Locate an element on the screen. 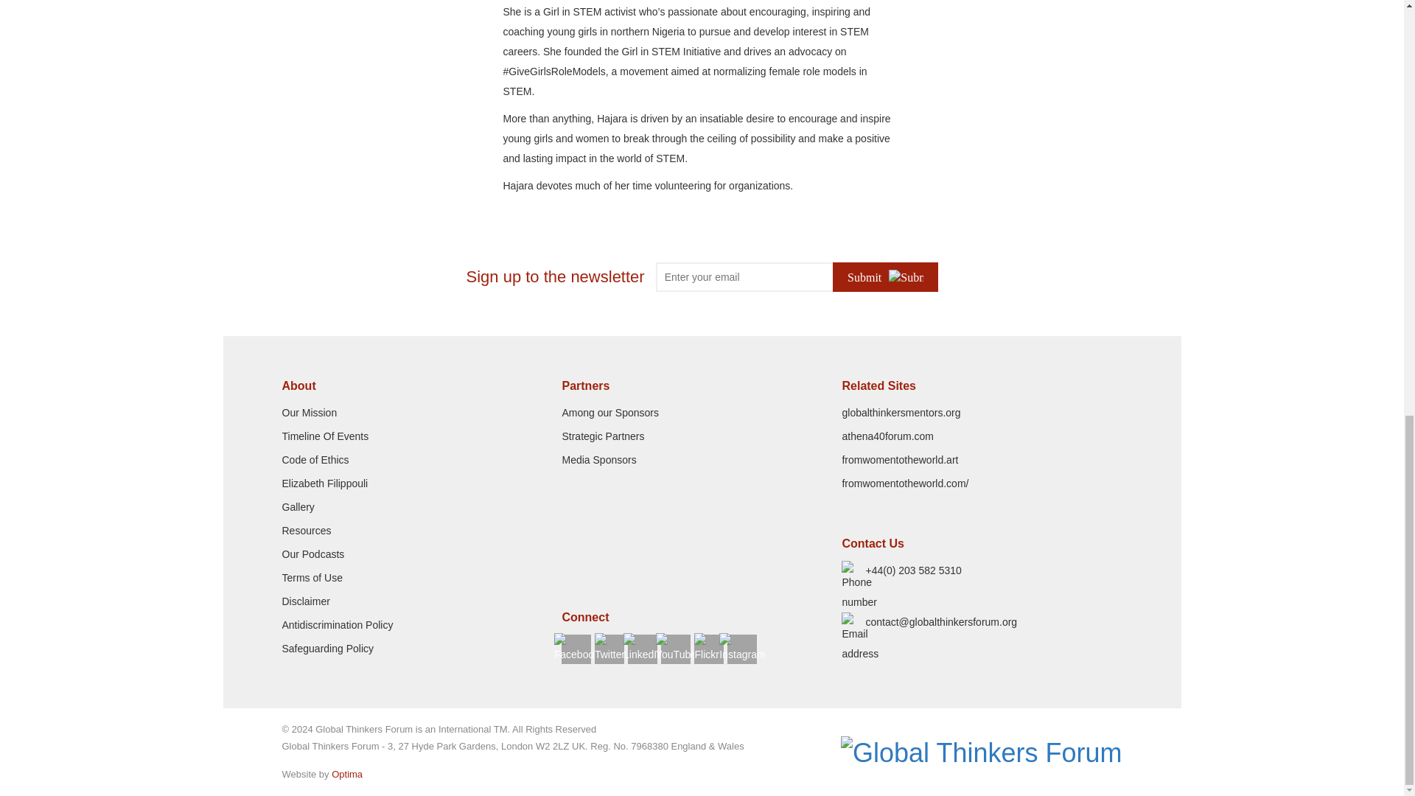  Resources is located at coordinates (307, 530).